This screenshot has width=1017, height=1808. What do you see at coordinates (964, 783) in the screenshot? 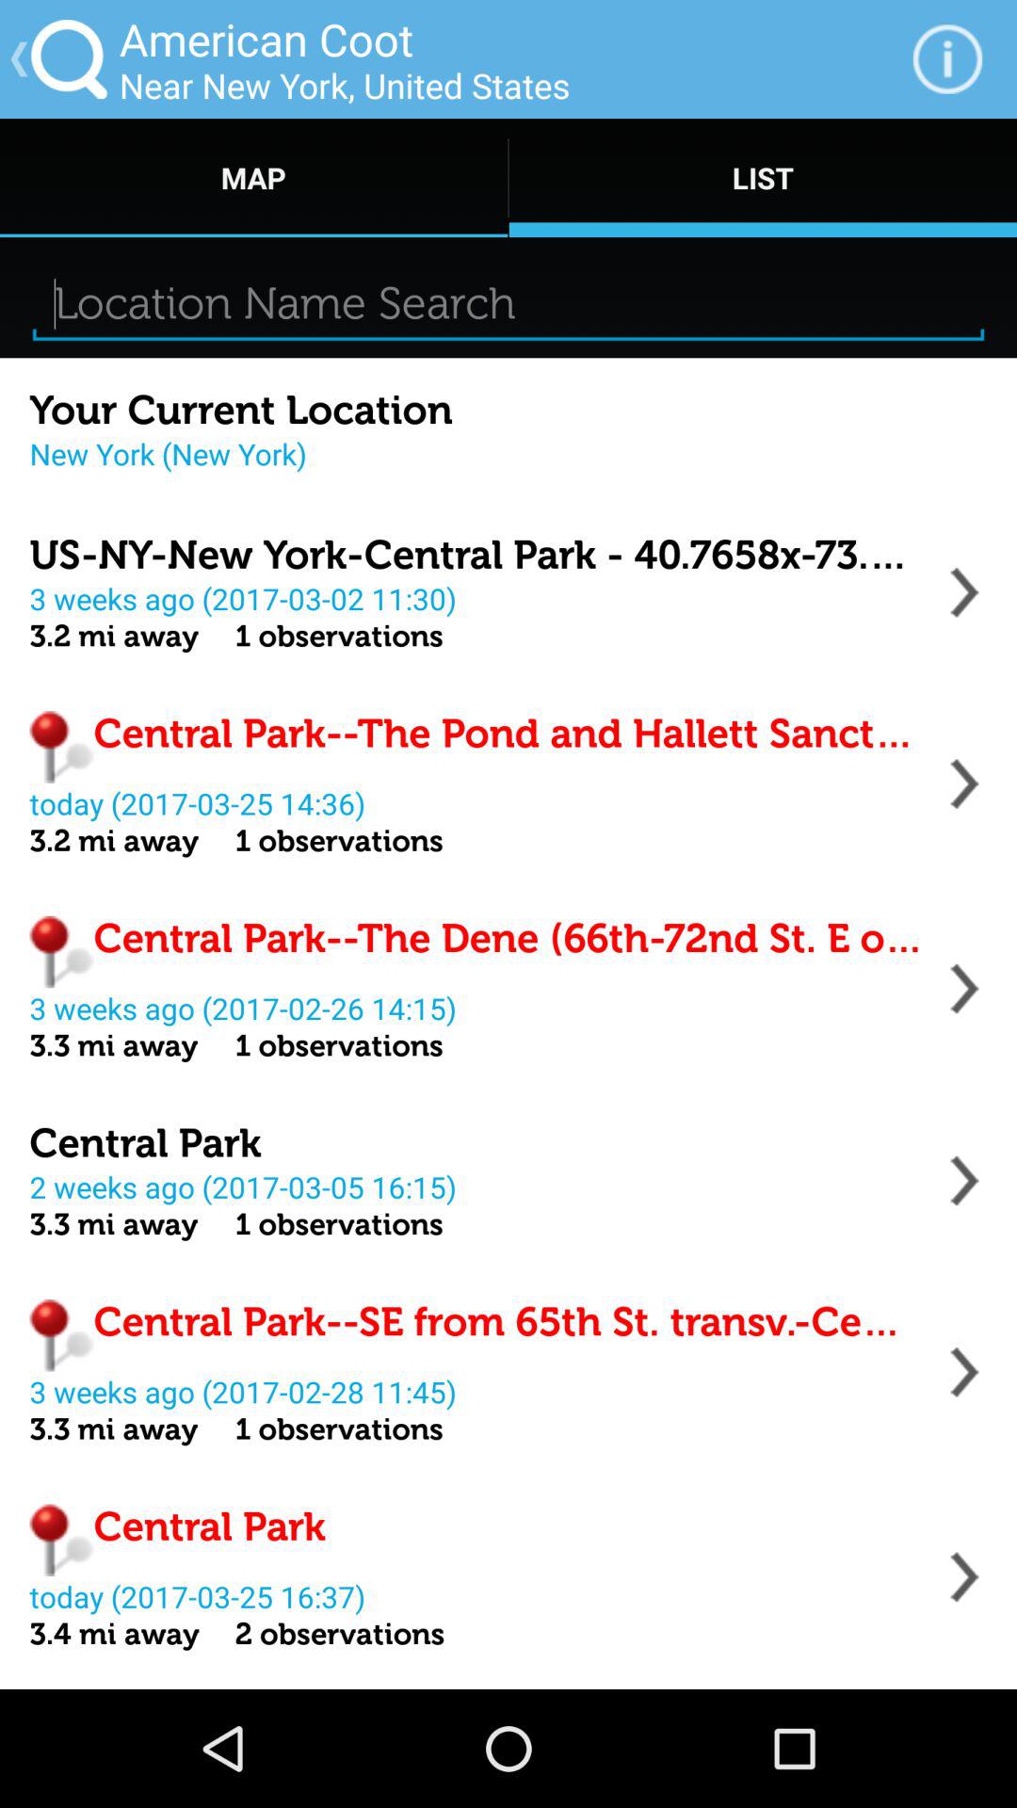
I see `select location` at bounding box center [964, 783].